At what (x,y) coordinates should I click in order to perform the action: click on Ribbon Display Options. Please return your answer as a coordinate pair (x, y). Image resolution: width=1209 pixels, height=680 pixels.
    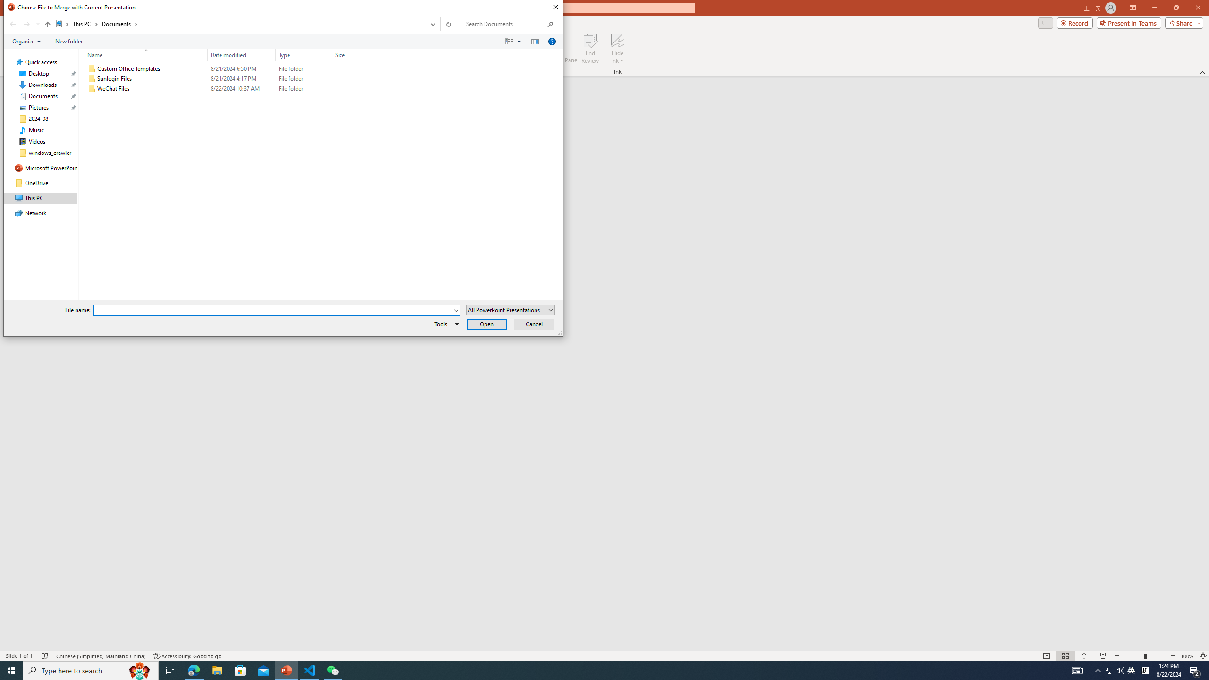
    Looking at the image, I should click on (1132, 8).